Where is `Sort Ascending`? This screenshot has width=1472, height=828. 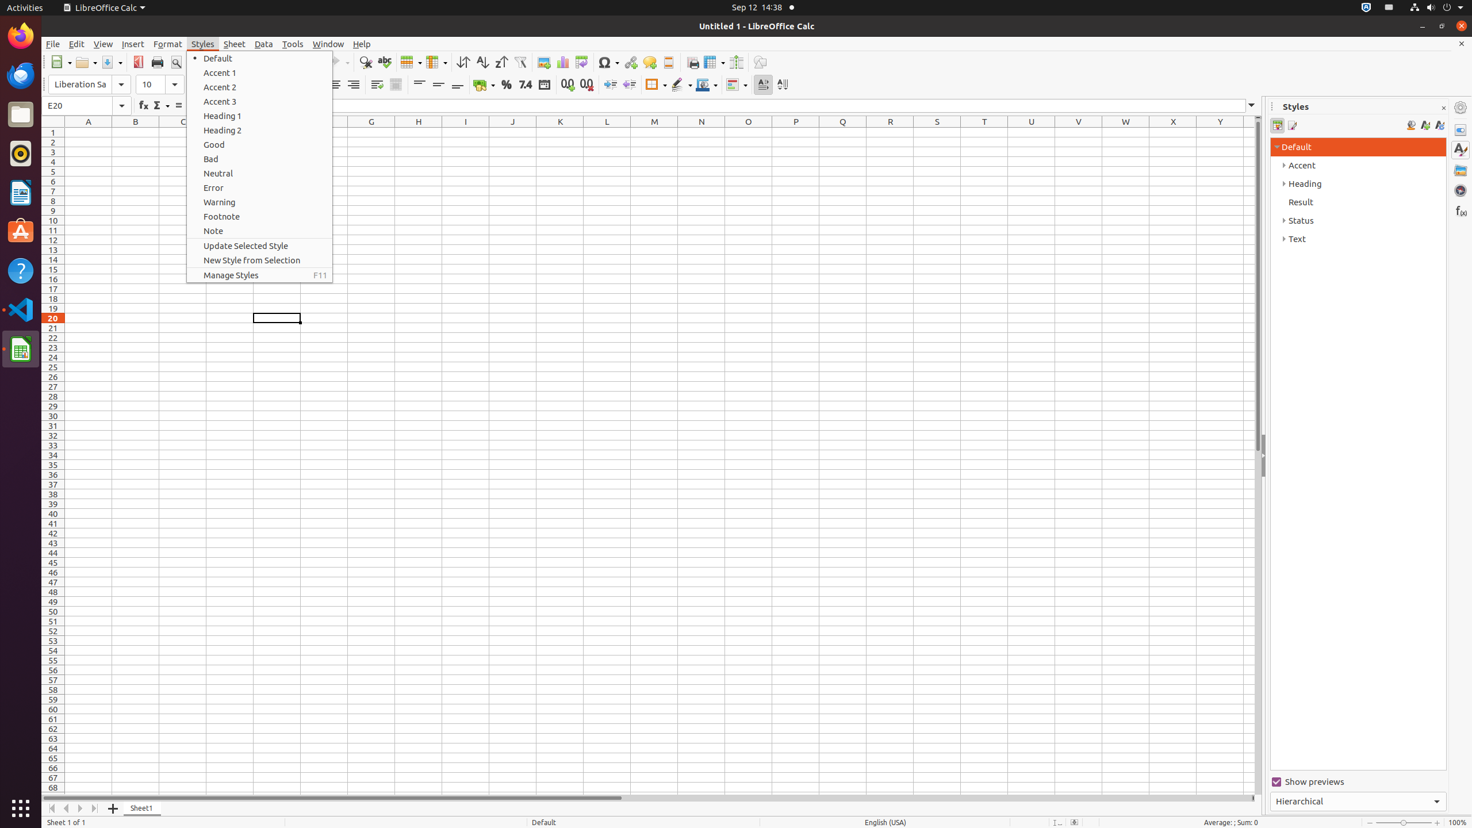
Sort Ascending is located at coordinates (482, 62).